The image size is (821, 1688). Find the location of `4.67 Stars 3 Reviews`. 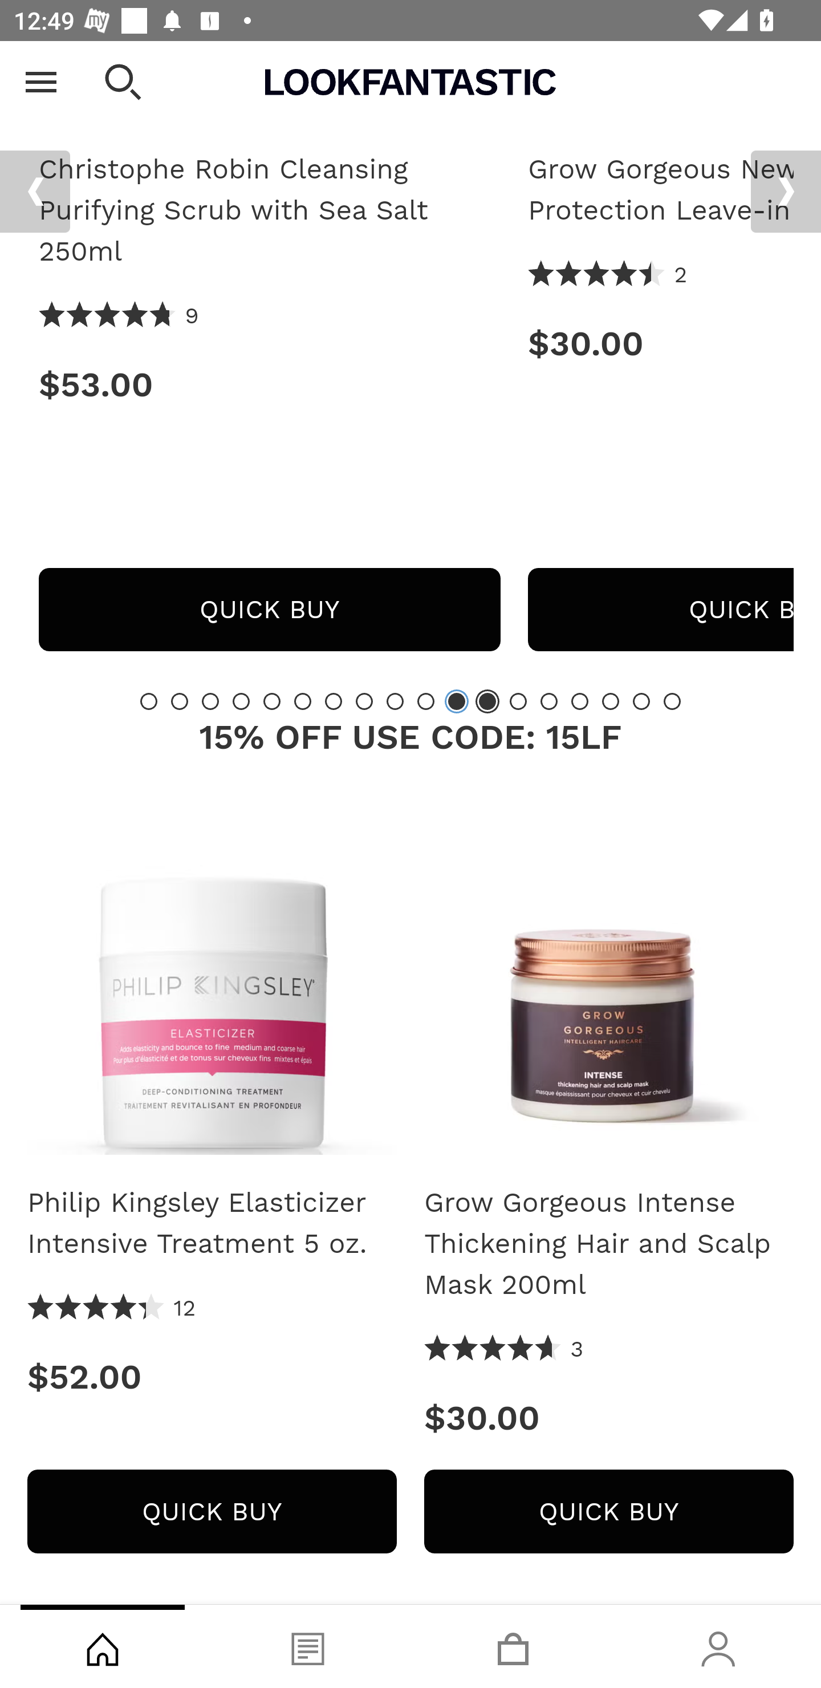

4.67 Stars 3 Reviews is located at coordinates (504, 1351).